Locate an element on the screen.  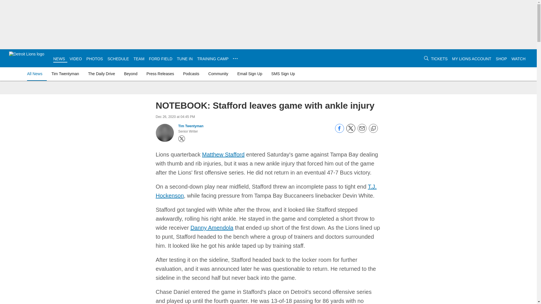
TUNE IN is located at coordinates (185, 59).